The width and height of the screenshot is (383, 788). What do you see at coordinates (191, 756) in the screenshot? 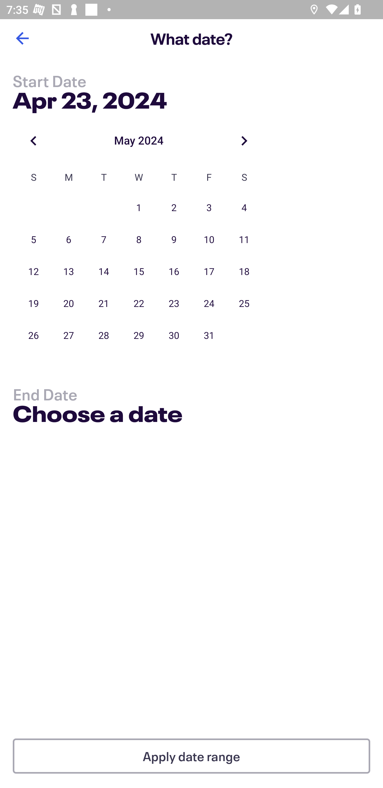
I see `Apply date range` at bounding box center [191, 756].